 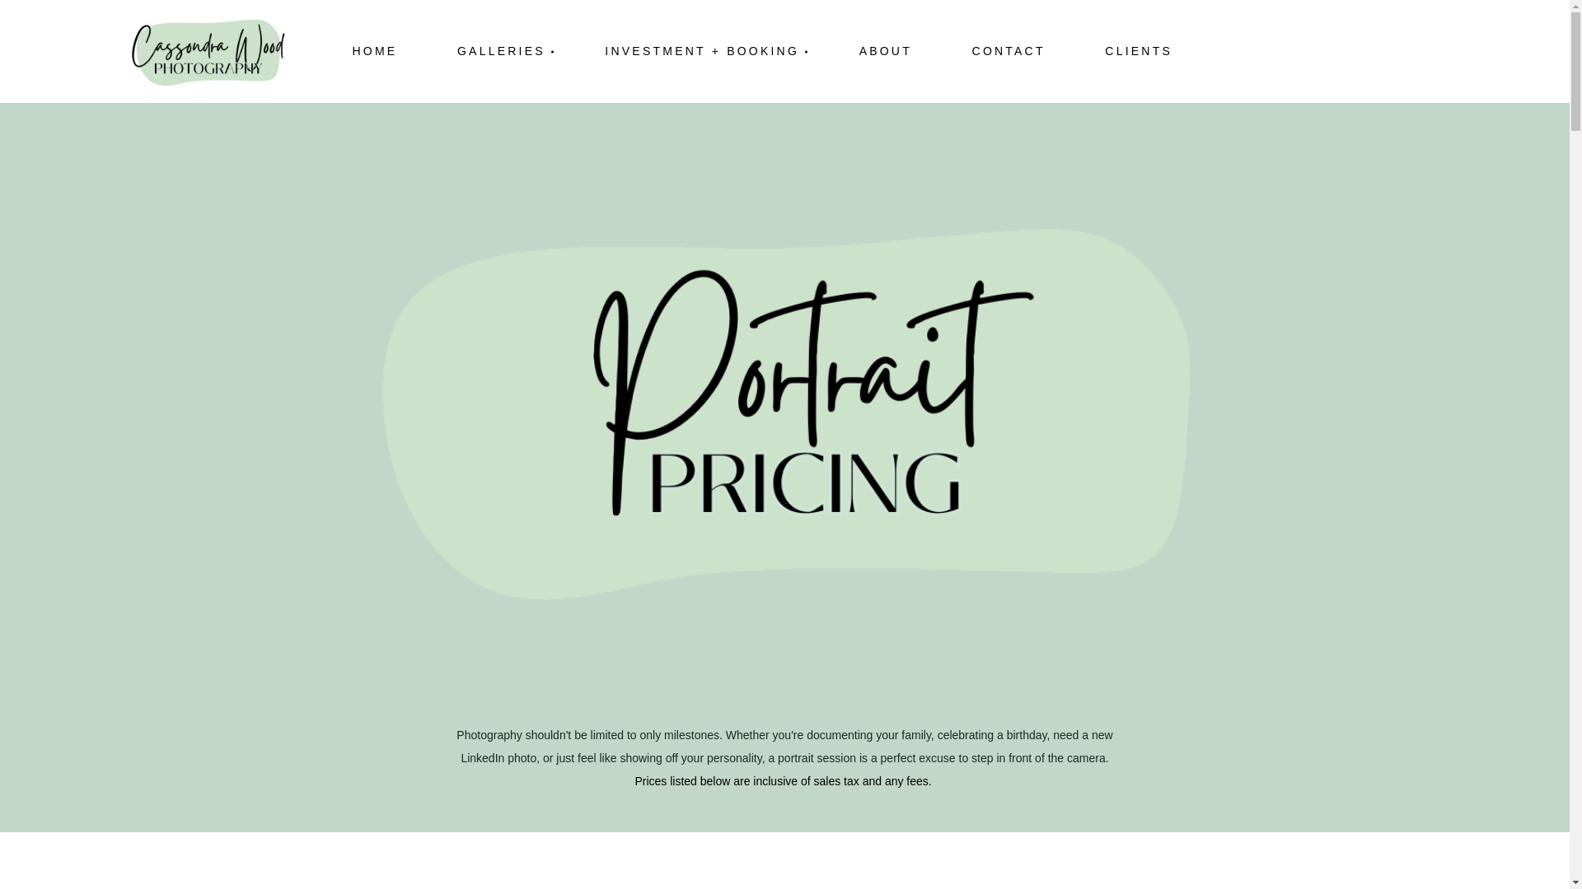 I want to click on CLIENTS, so click(x=1145, y=51).